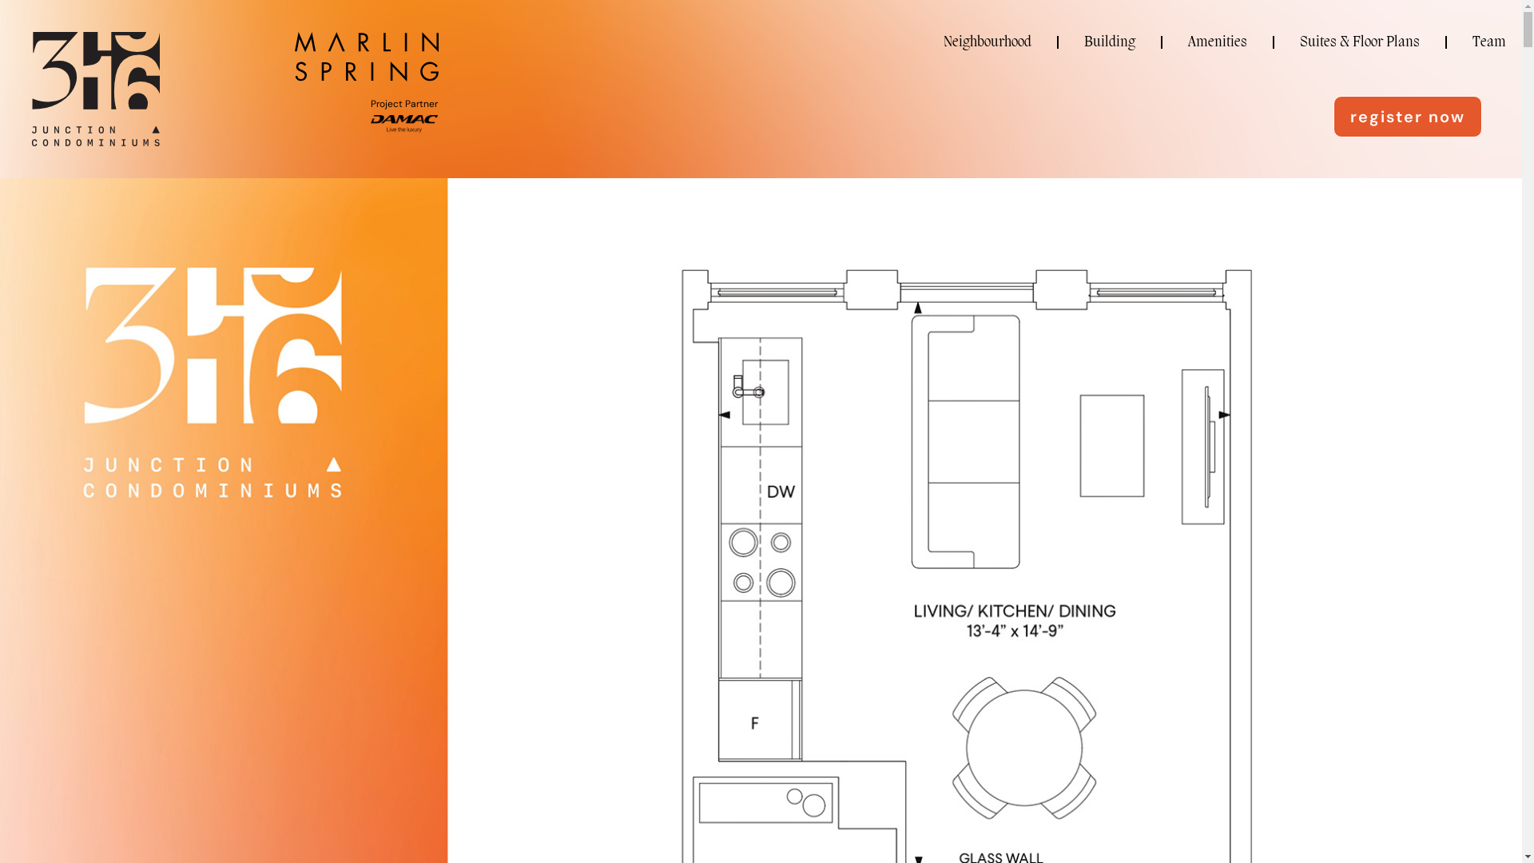  What do you see at coordinates (1408, 117) in the screenshot?
I see `register now` at bounding box center [1408, 117].